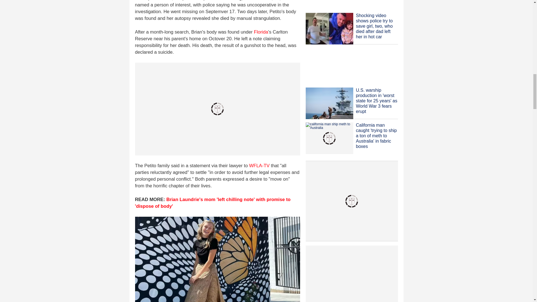 This screenshot has width=537, height=302. Describe the element at coordinates (261, 32) in the screenshot. I see `Florida` at that location.